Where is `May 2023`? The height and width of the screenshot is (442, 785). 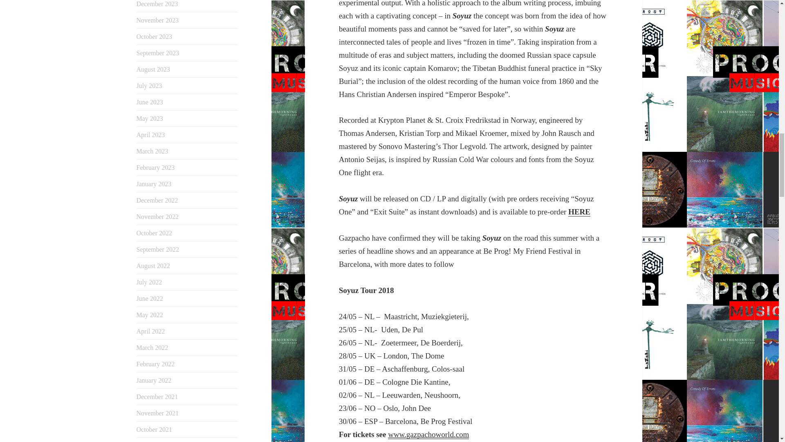 May 2023 is located at coordinates (150, 118).